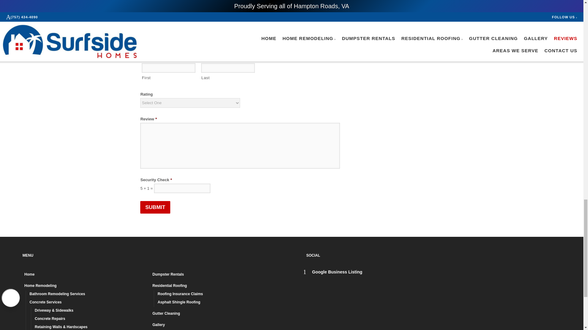 Image resolution: width=588 pixels, height=330 pixels. Describe the element at coordinates (155, 207) in the screenshot. I see `Submit` at that location.